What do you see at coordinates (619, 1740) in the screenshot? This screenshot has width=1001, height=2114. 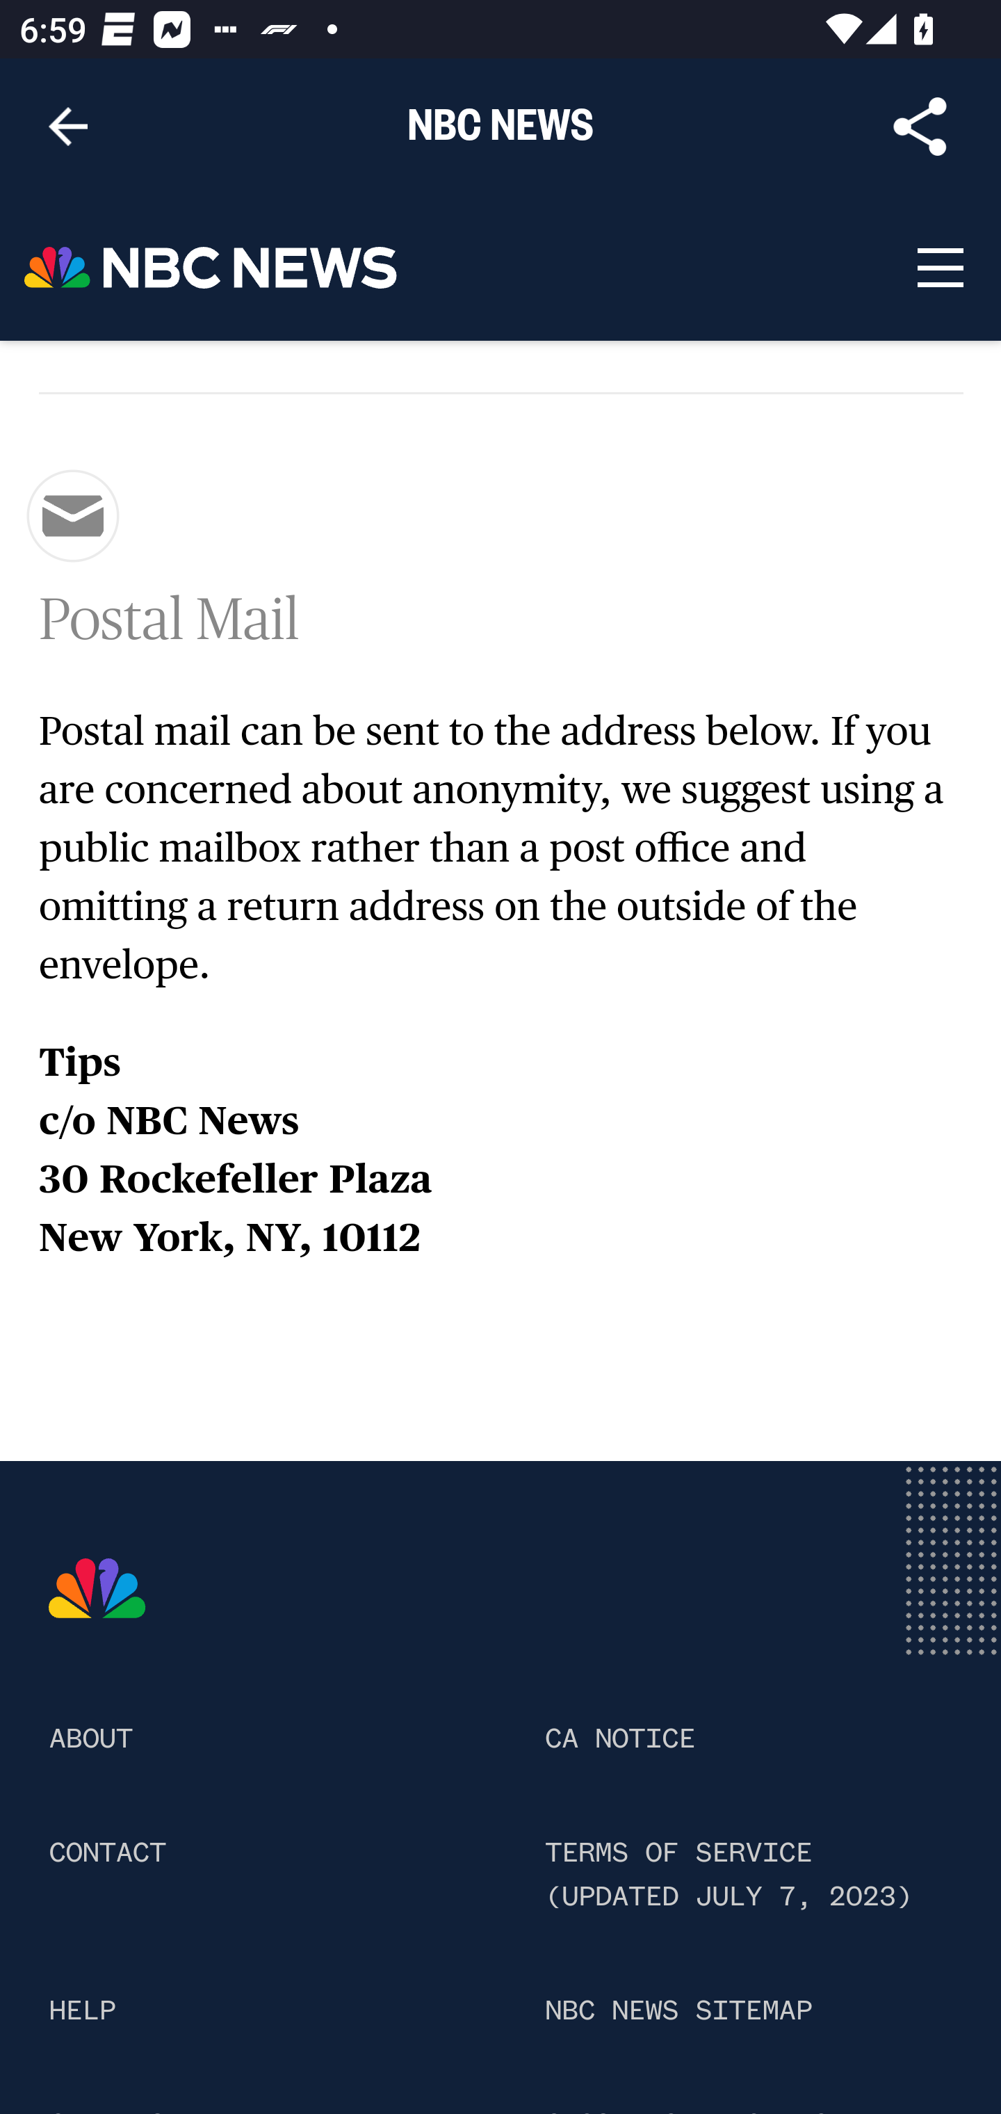 I see `CA NOTICE` at bounding box center [619, 1740].